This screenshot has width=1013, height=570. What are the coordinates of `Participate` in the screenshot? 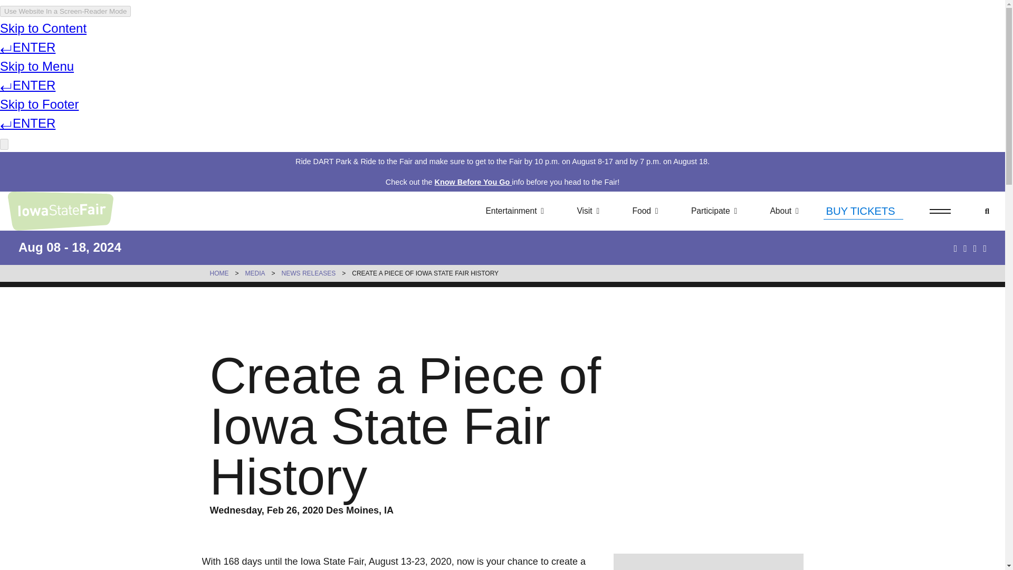 It's located at (714, 211).